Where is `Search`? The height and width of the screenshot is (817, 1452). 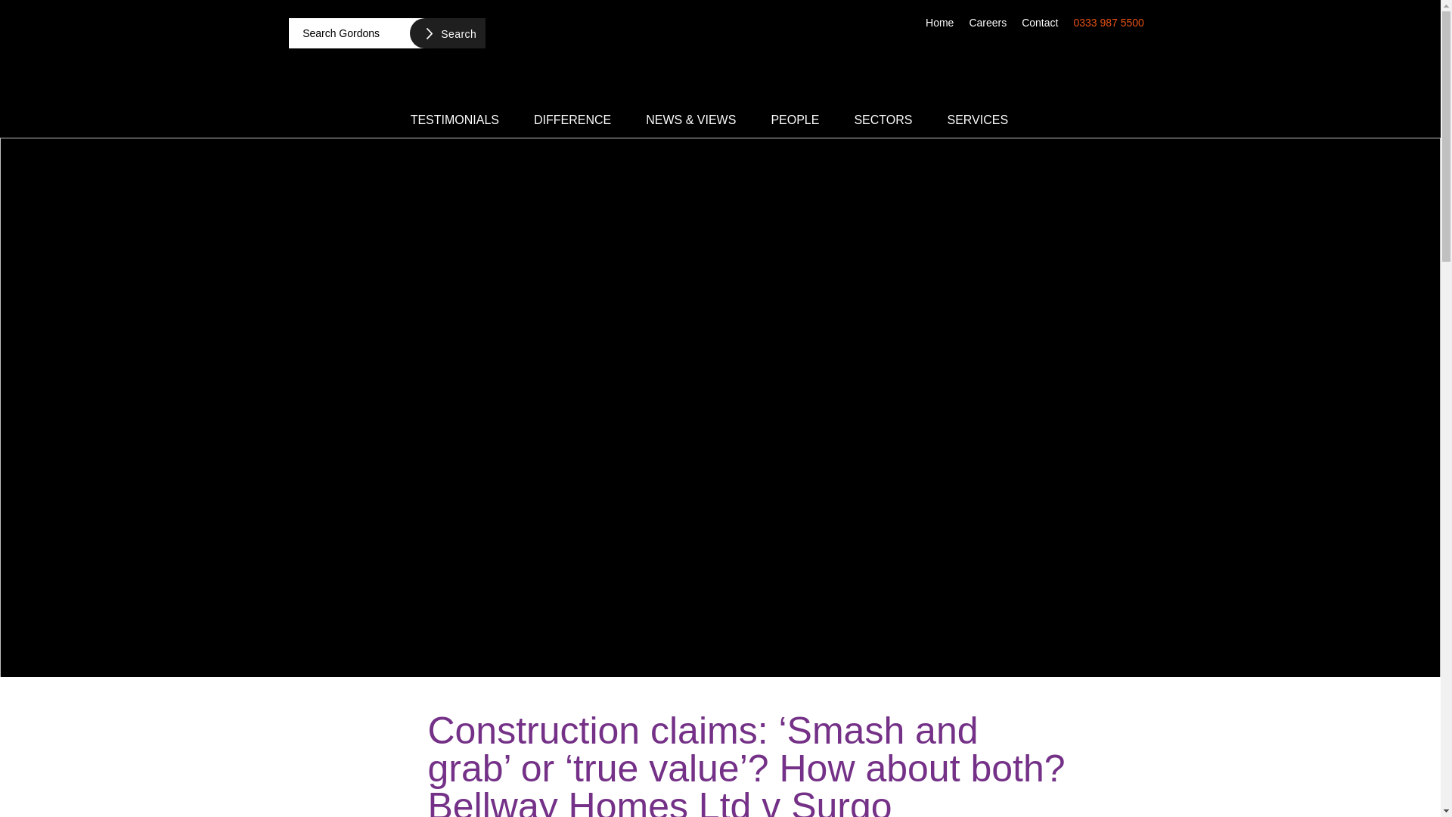
Search is located at coordinates (447, 33).